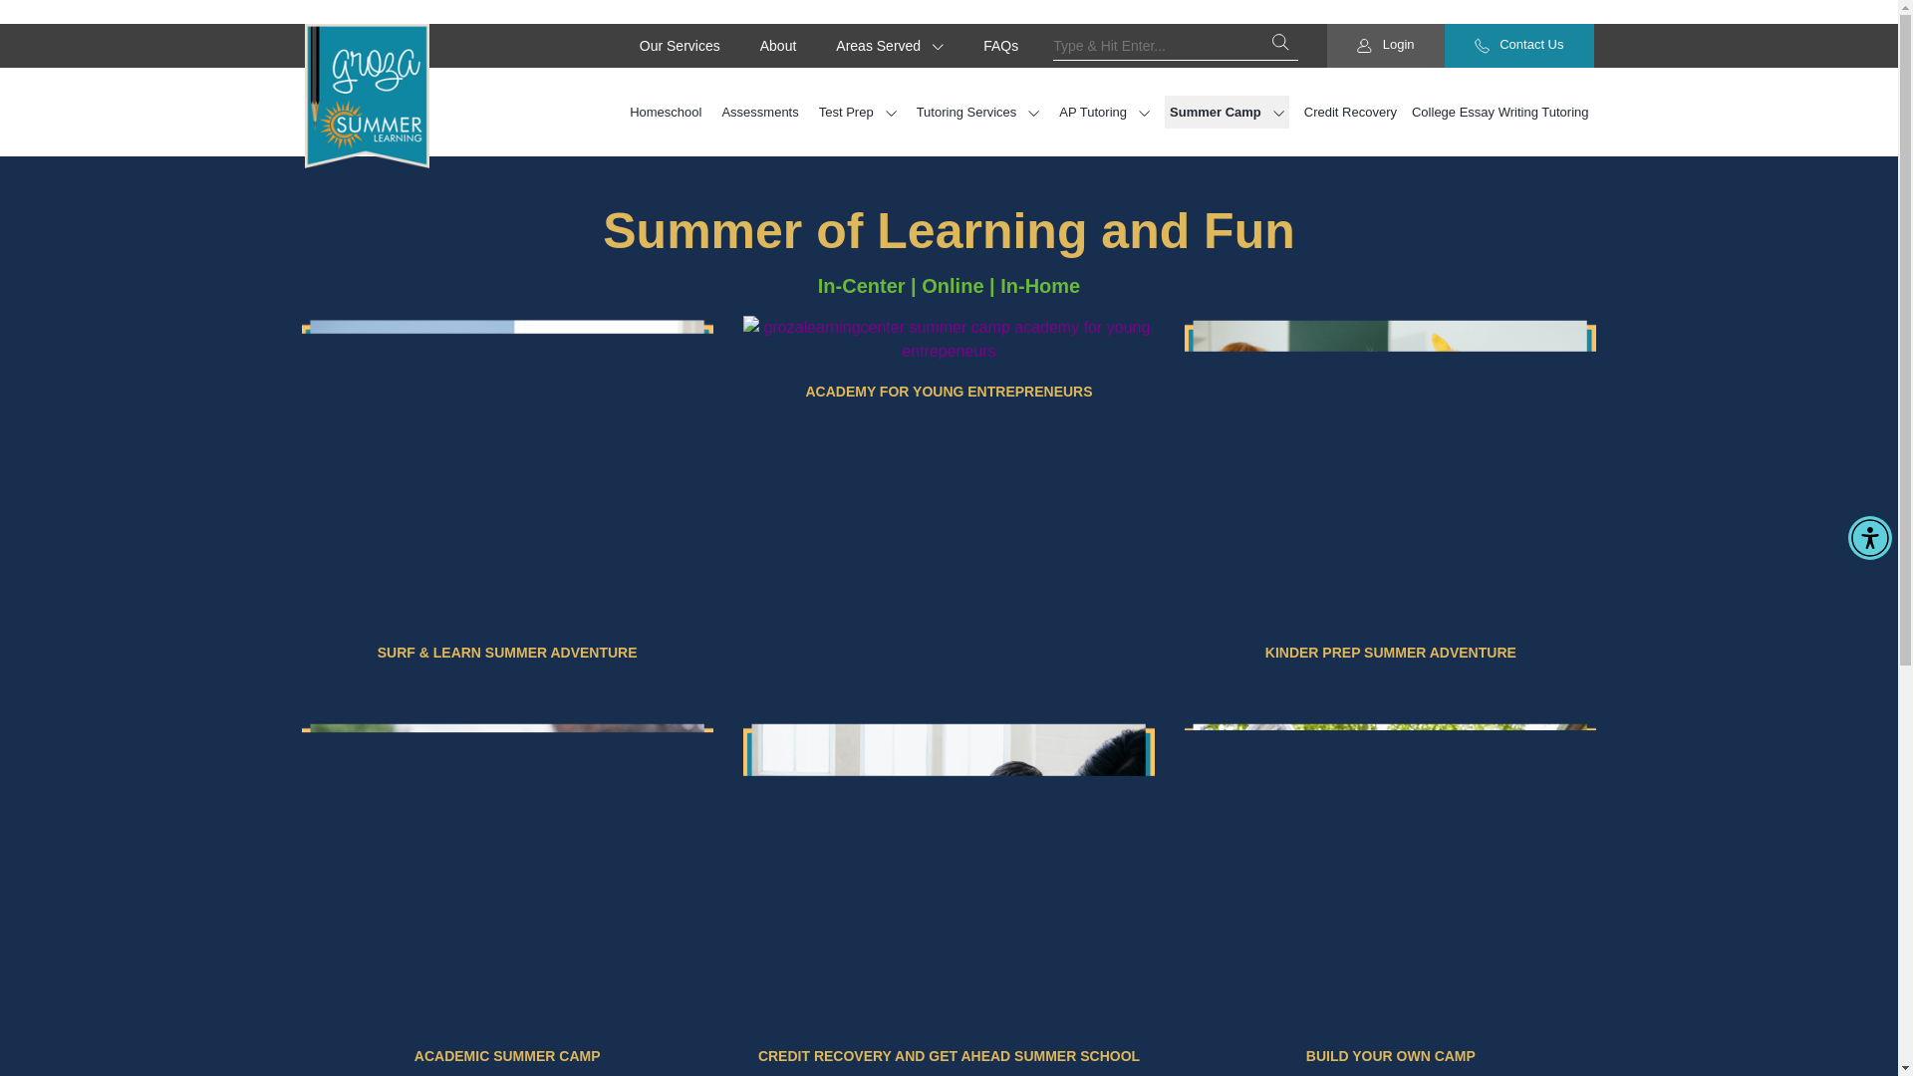 Image resolution: width=1913 pixels, height=1076 pixels. Describe the element at coordinates (1869, 538) in the screenshot. I see `Accessibility Menu` at that location.